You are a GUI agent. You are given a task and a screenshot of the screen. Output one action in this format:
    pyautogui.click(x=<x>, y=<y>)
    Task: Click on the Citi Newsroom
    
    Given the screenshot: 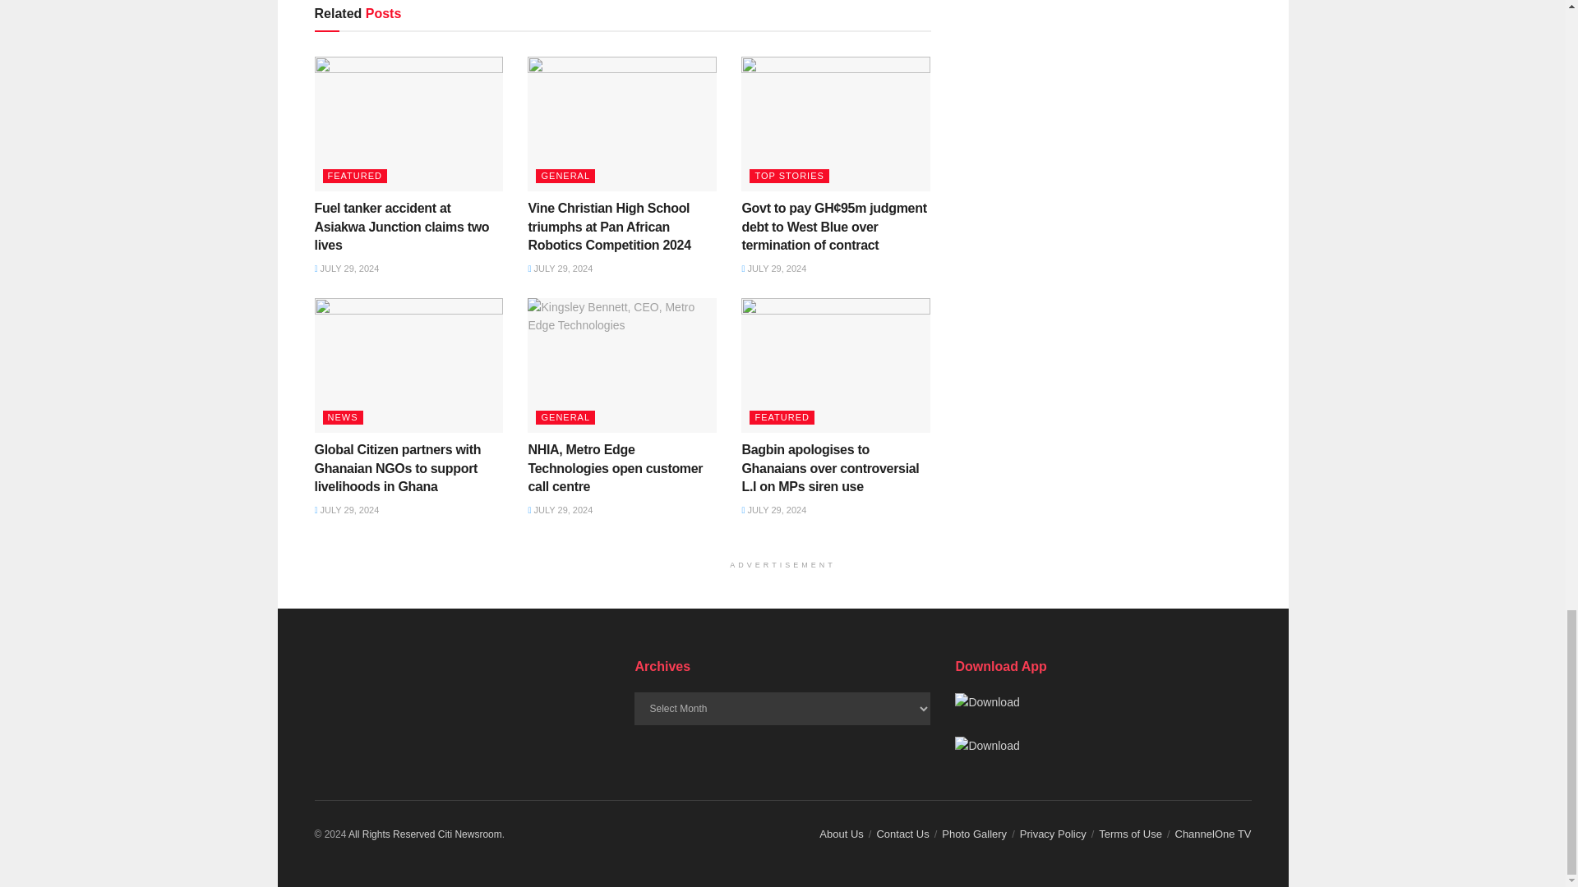 What is the action you would take?
    pyautogui.click(x=391, y=834)
    